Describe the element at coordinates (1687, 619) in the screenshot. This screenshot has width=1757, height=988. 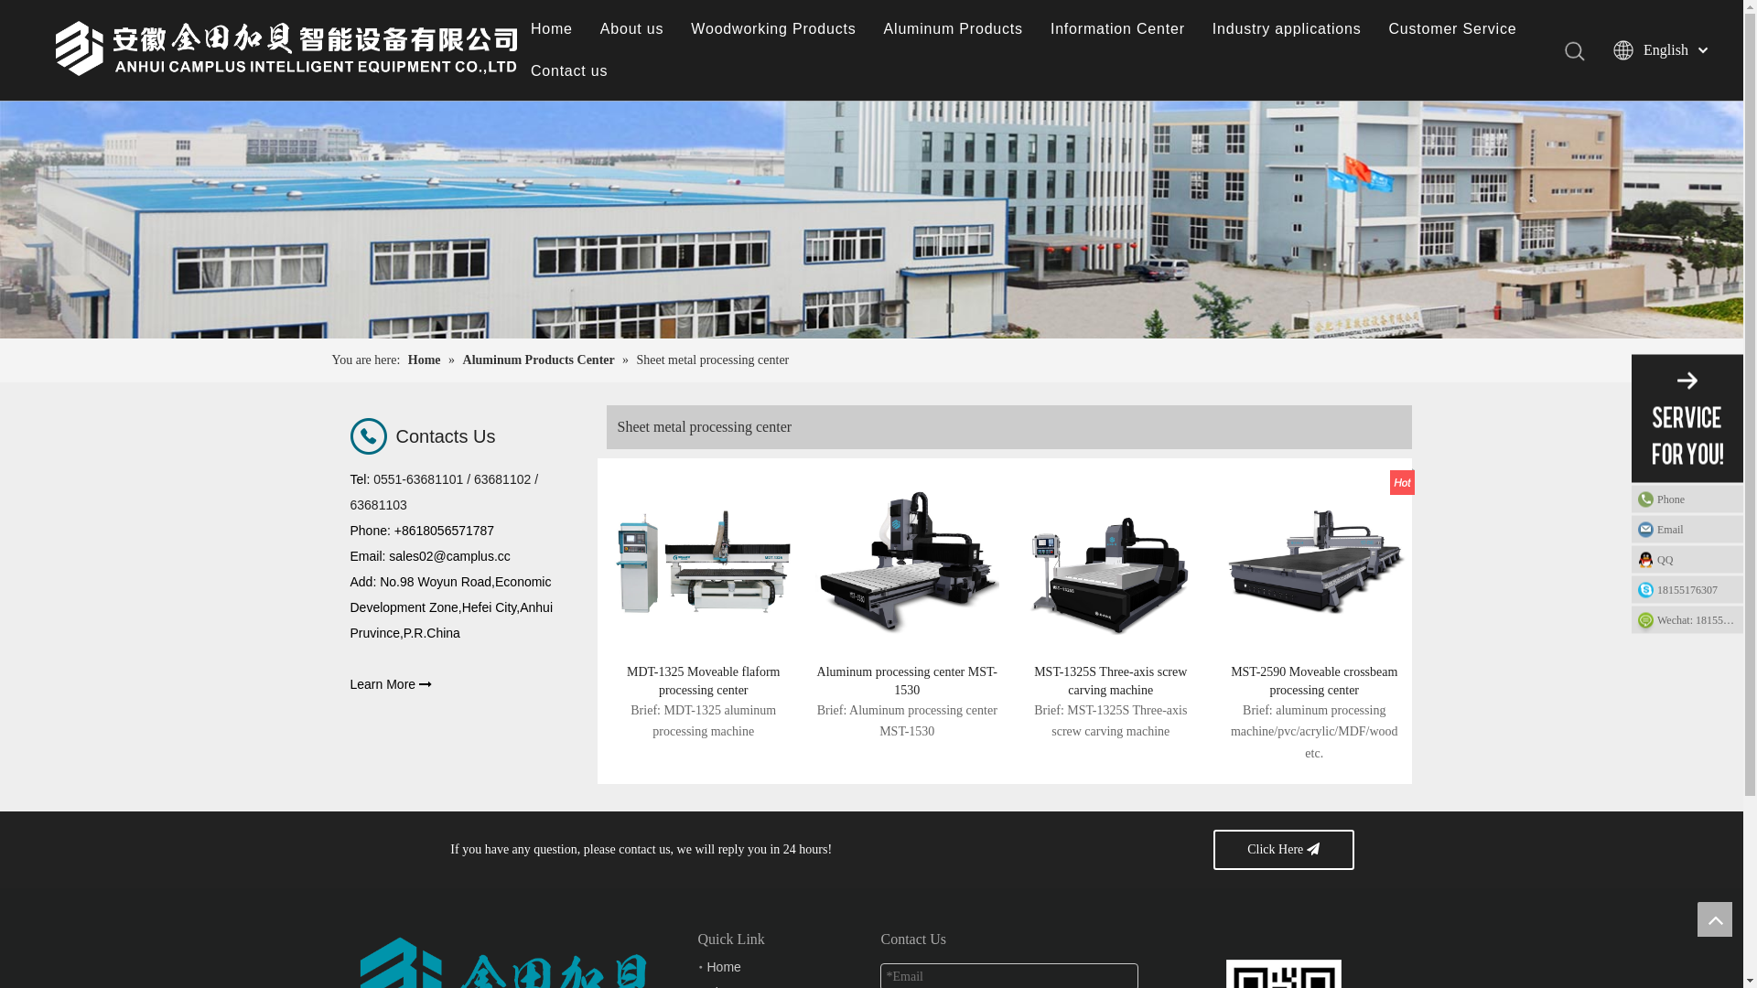
I see `Wechat: 18155176307` at that location.